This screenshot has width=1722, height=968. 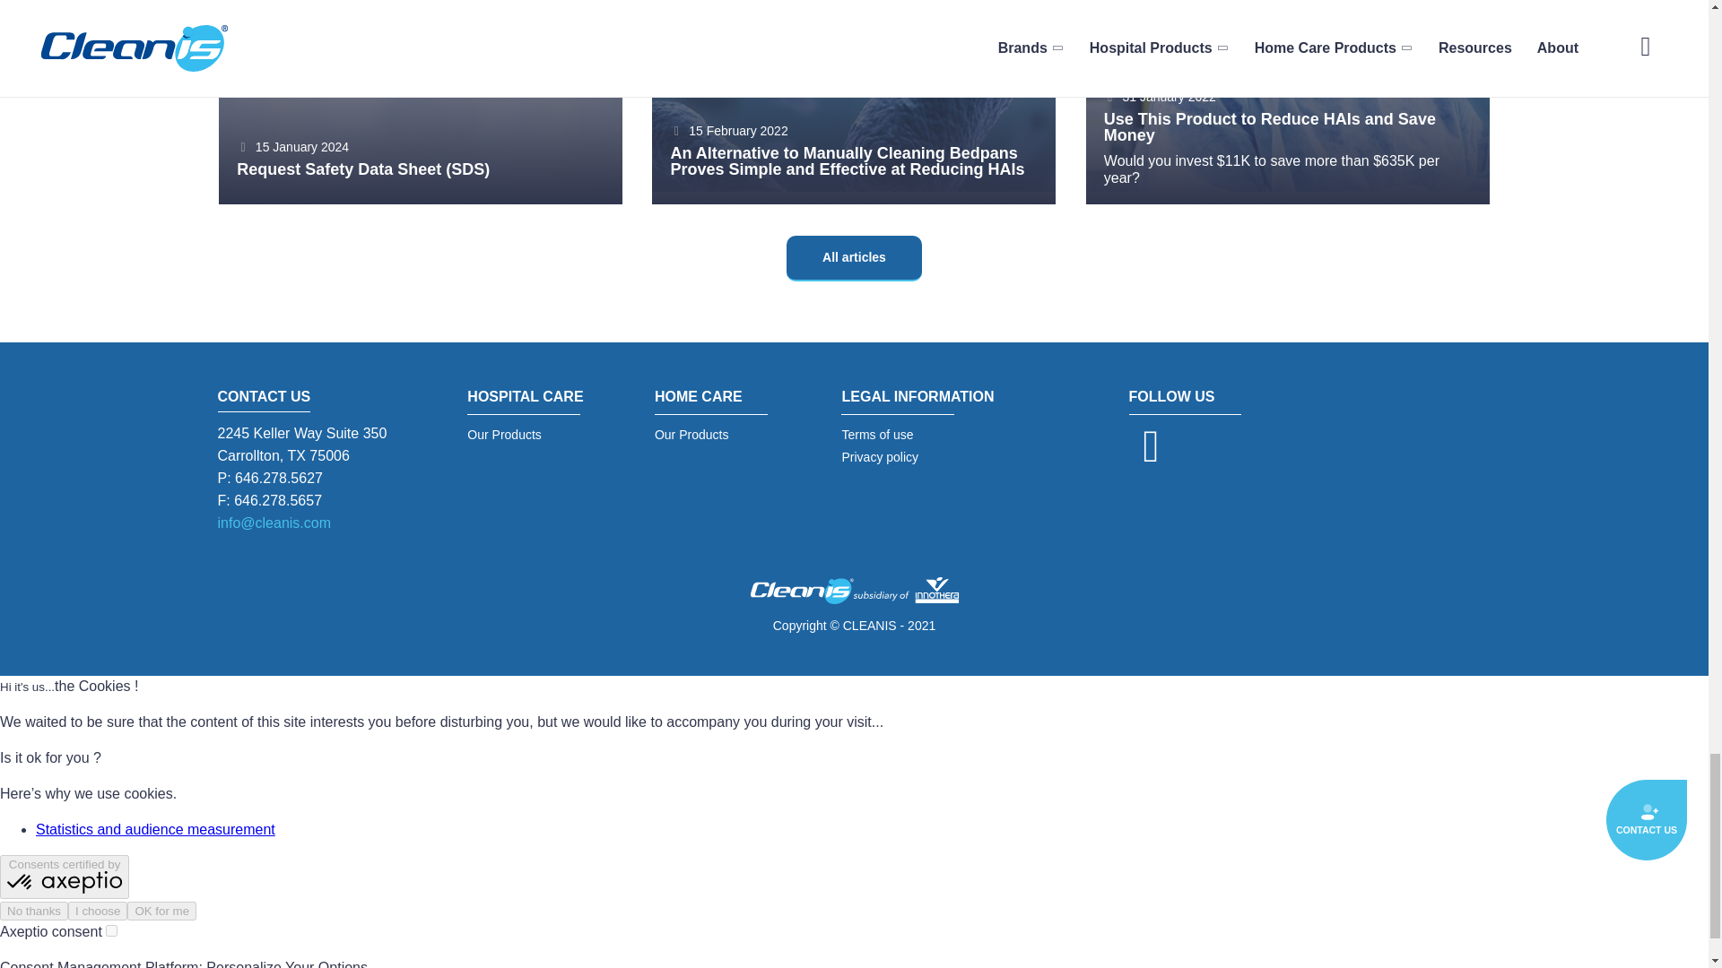 What do you see at coordinates (534, 400) in the screenshot?
I see `HOSPITAL CARE` at bounding box center [534, 400].